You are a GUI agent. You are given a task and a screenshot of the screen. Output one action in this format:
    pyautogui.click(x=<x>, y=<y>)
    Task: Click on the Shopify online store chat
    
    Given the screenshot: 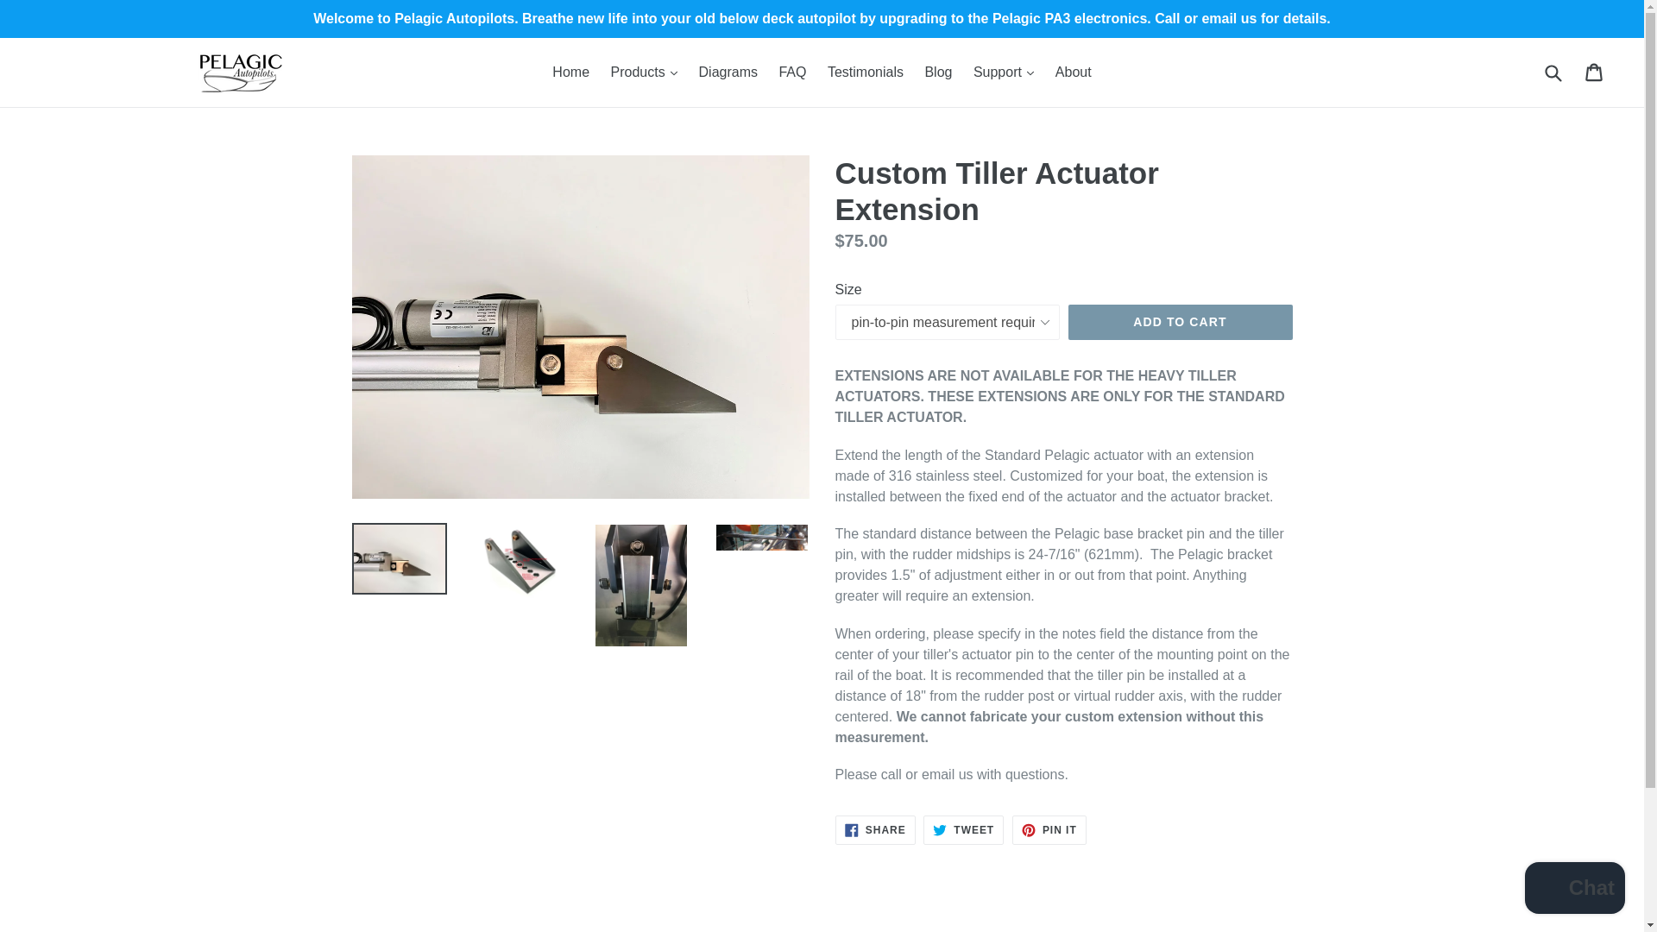 What is the action you would take?
    pyautogui.click(x=1574, y=890)
    